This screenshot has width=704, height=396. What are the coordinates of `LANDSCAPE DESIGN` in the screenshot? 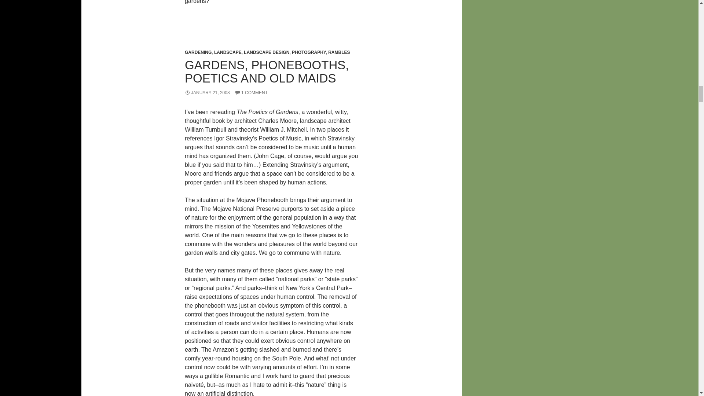 It's located at (266, 52).